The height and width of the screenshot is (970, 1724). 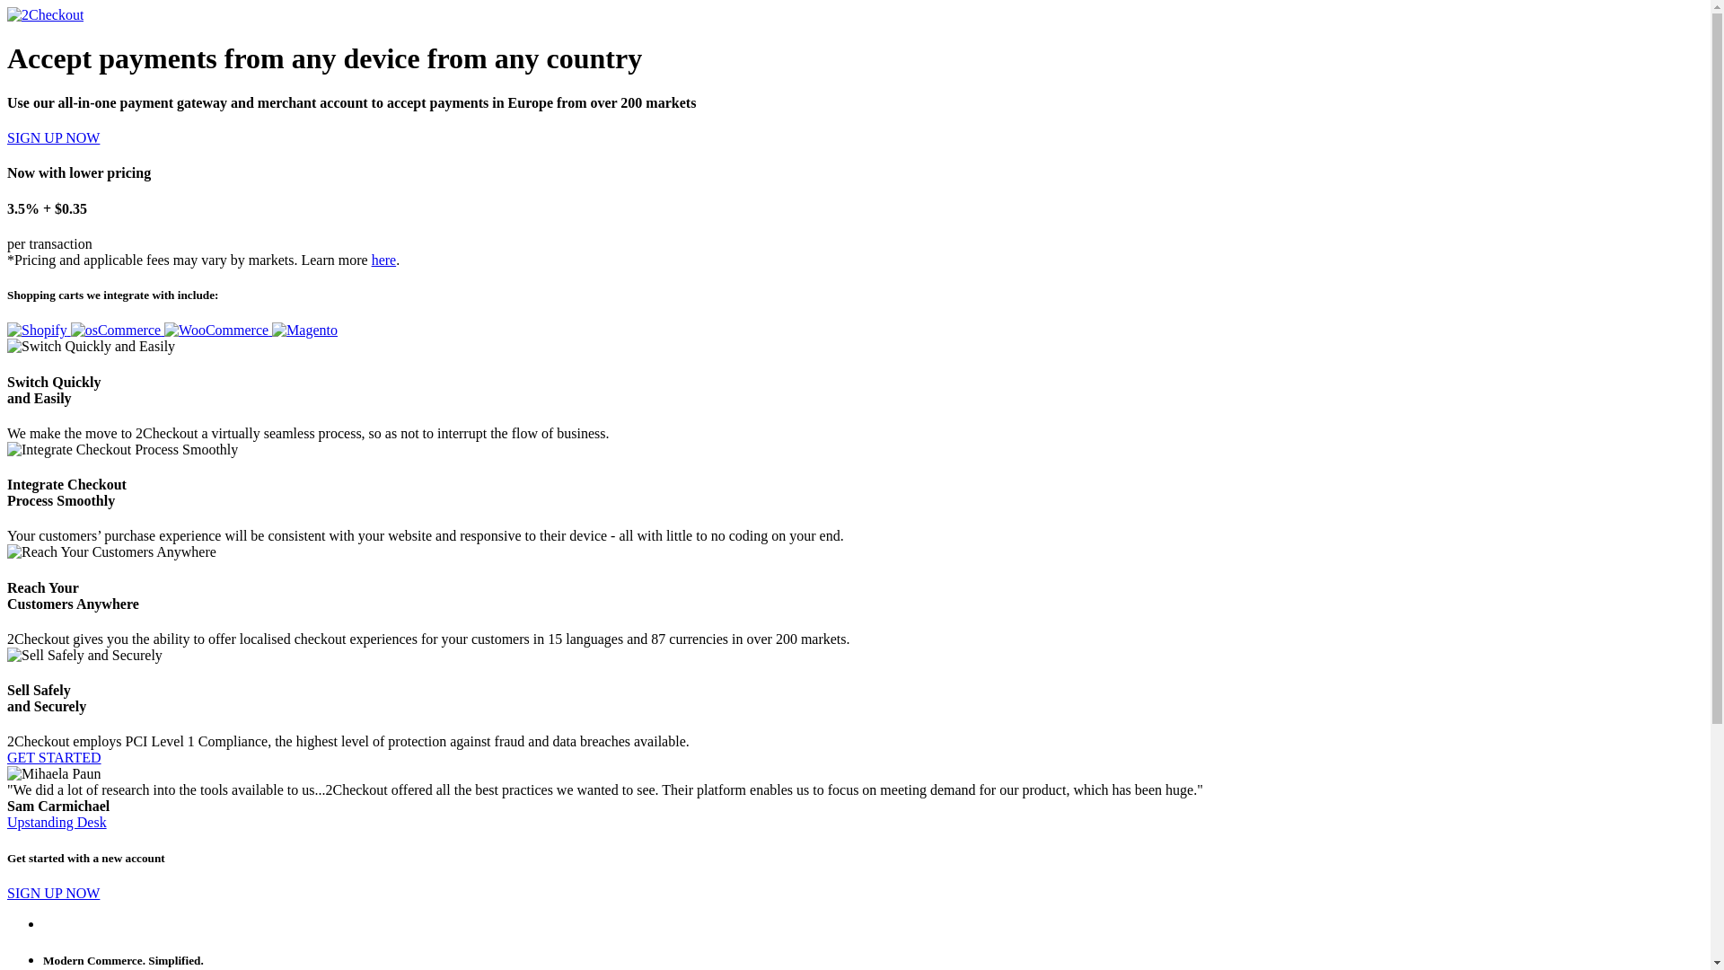 What do you see at coordinates (57, 823) in the screenshot?
I see `Upstanding Desk` at bounding box center [57, 823].